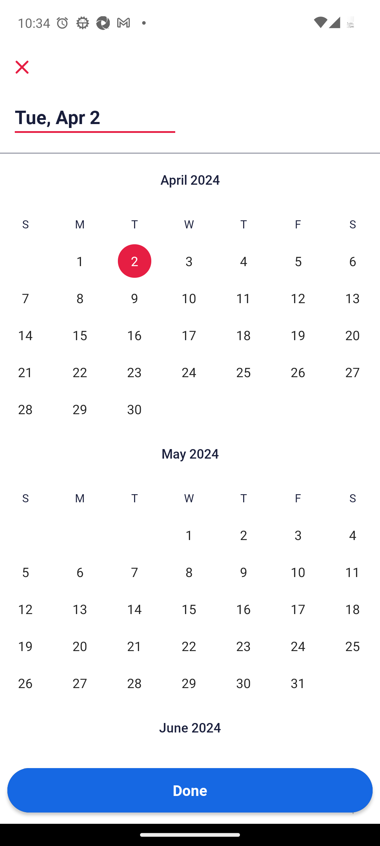  What do you see at coordinates (25, 372) in the screenshot?
I see `21 Sun, Apr 21, Not Selected` at bounding box center [25, 372].